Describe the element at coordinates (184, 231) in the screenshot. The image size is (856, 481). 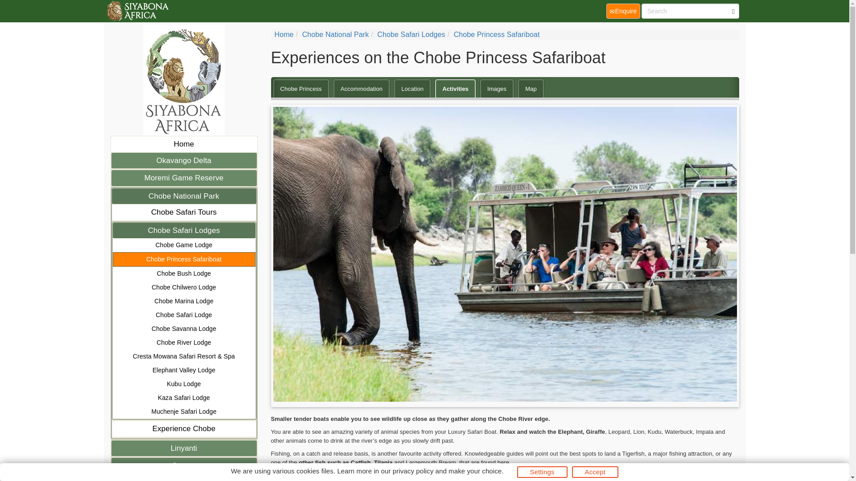
I see `Chobe Safari Lodges` at that location.